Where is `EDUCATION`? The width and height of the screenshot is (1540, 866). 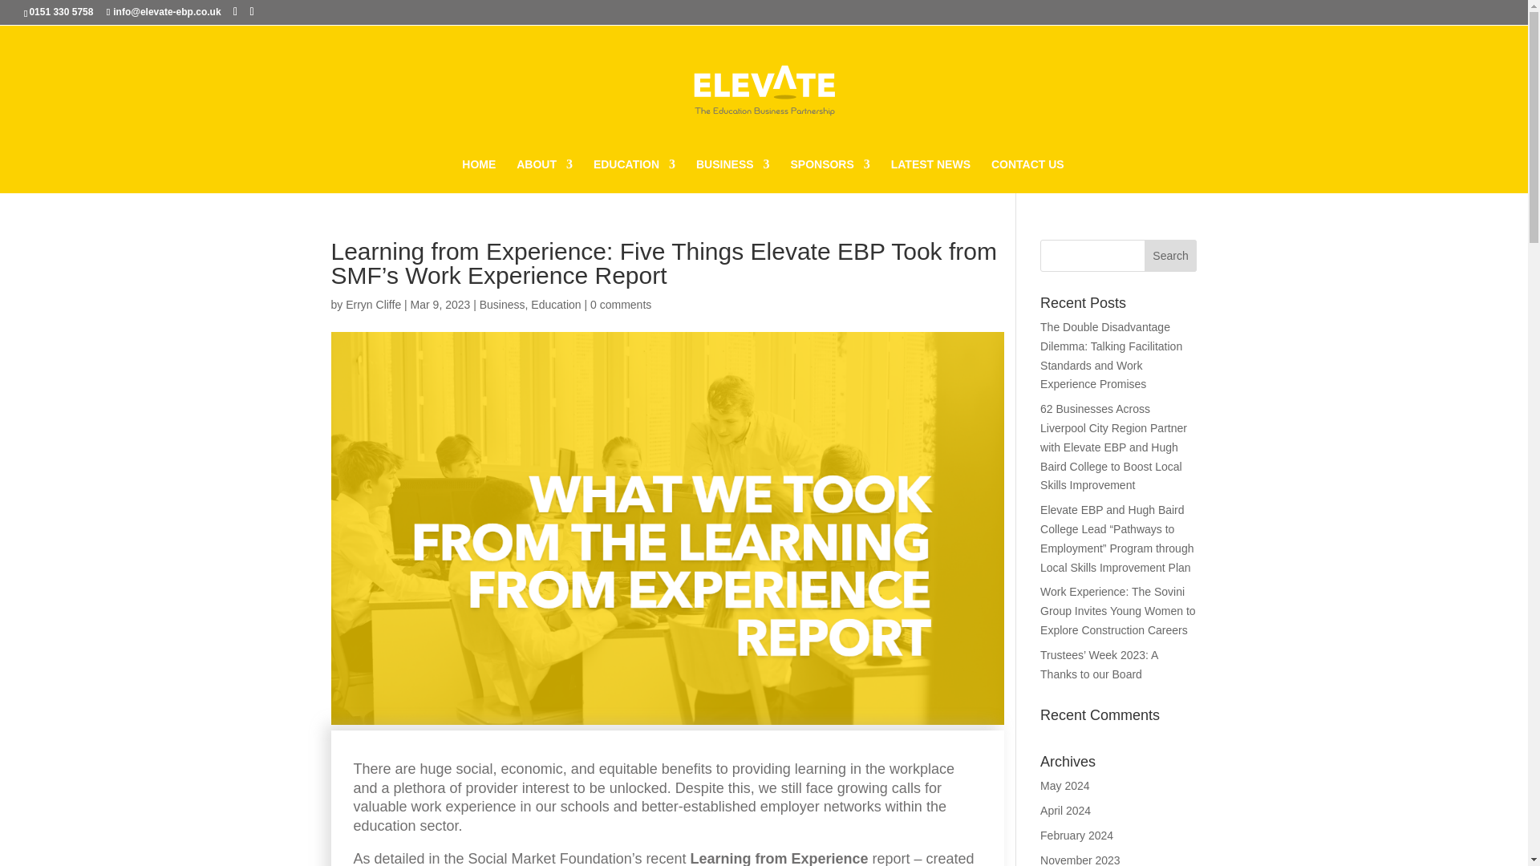
EDUCATION is located at coordinates (634, 175).